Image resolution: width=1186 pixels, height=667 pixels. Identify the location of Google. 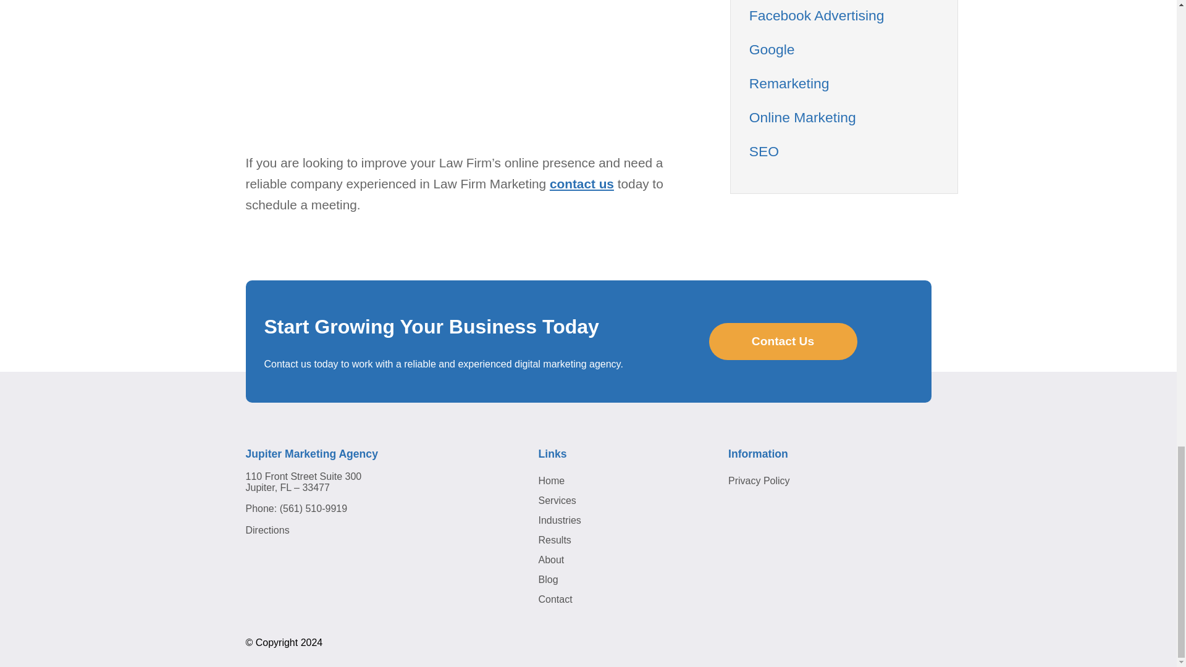
(772, 49).